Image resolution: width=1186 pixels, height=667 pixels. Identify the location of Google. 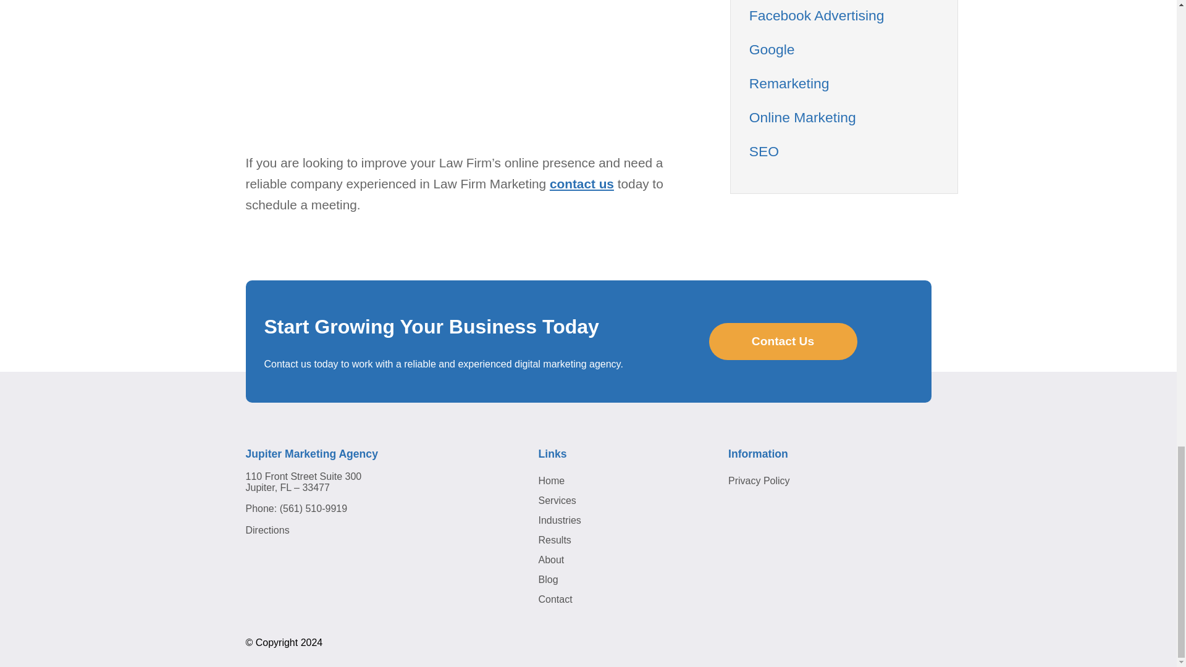
(772, 49).